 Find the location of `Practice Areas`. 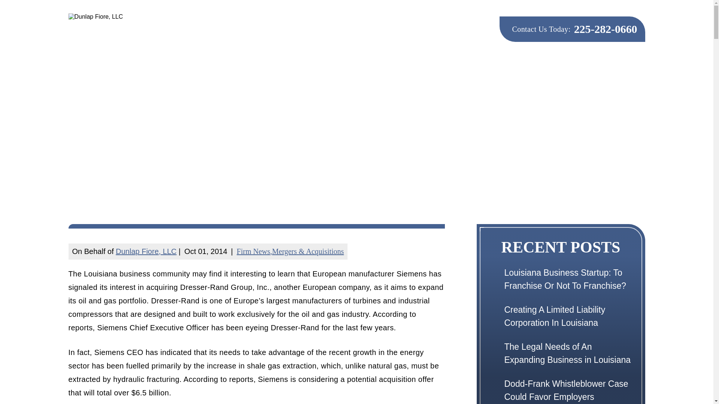

Practice Areas is located at coordinates (436, 67).